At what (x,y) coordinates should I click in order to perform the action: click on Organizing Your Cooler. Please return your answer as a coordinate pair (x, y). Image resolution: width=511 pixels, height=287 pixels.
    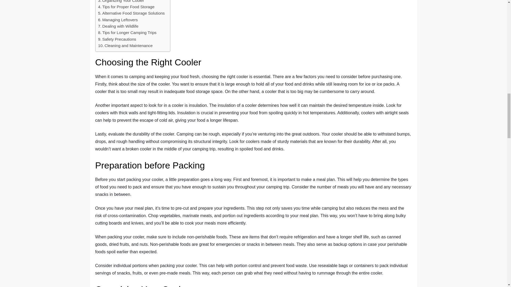
    Looking at the image, I should click on (121, 2).